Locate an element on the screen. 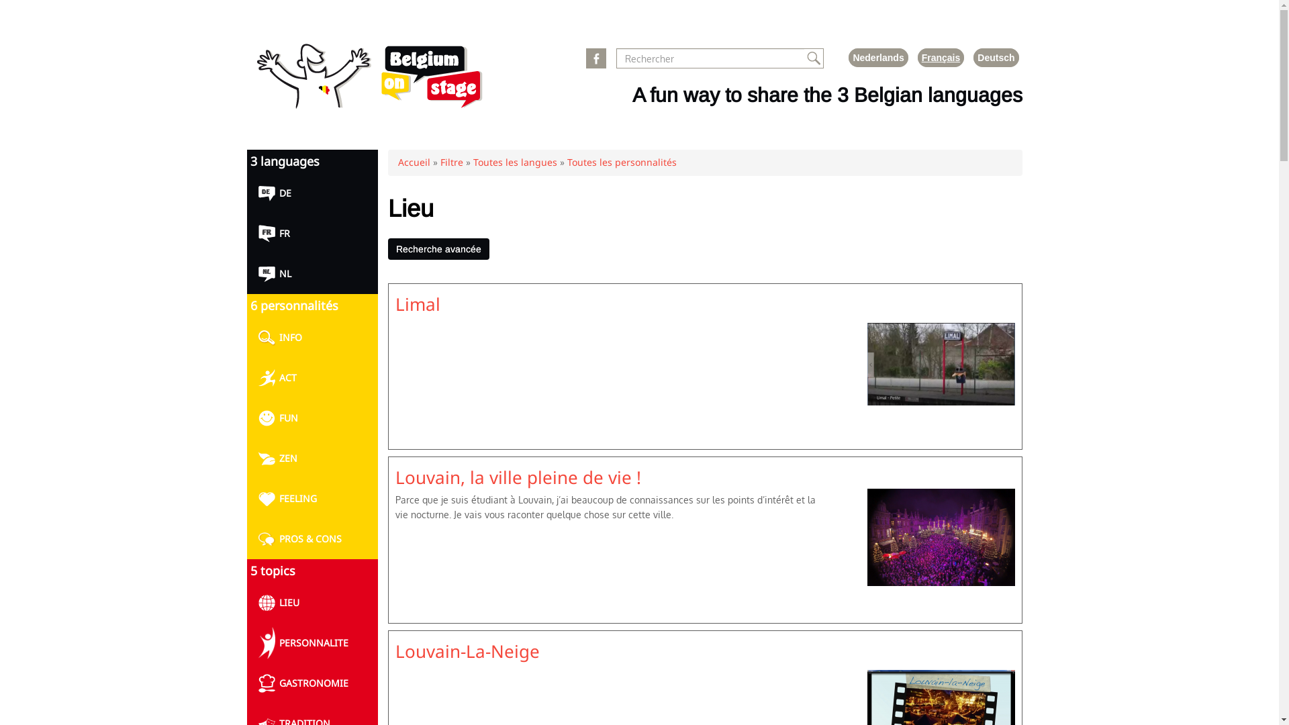  fb is located at coordinates (596, 58).